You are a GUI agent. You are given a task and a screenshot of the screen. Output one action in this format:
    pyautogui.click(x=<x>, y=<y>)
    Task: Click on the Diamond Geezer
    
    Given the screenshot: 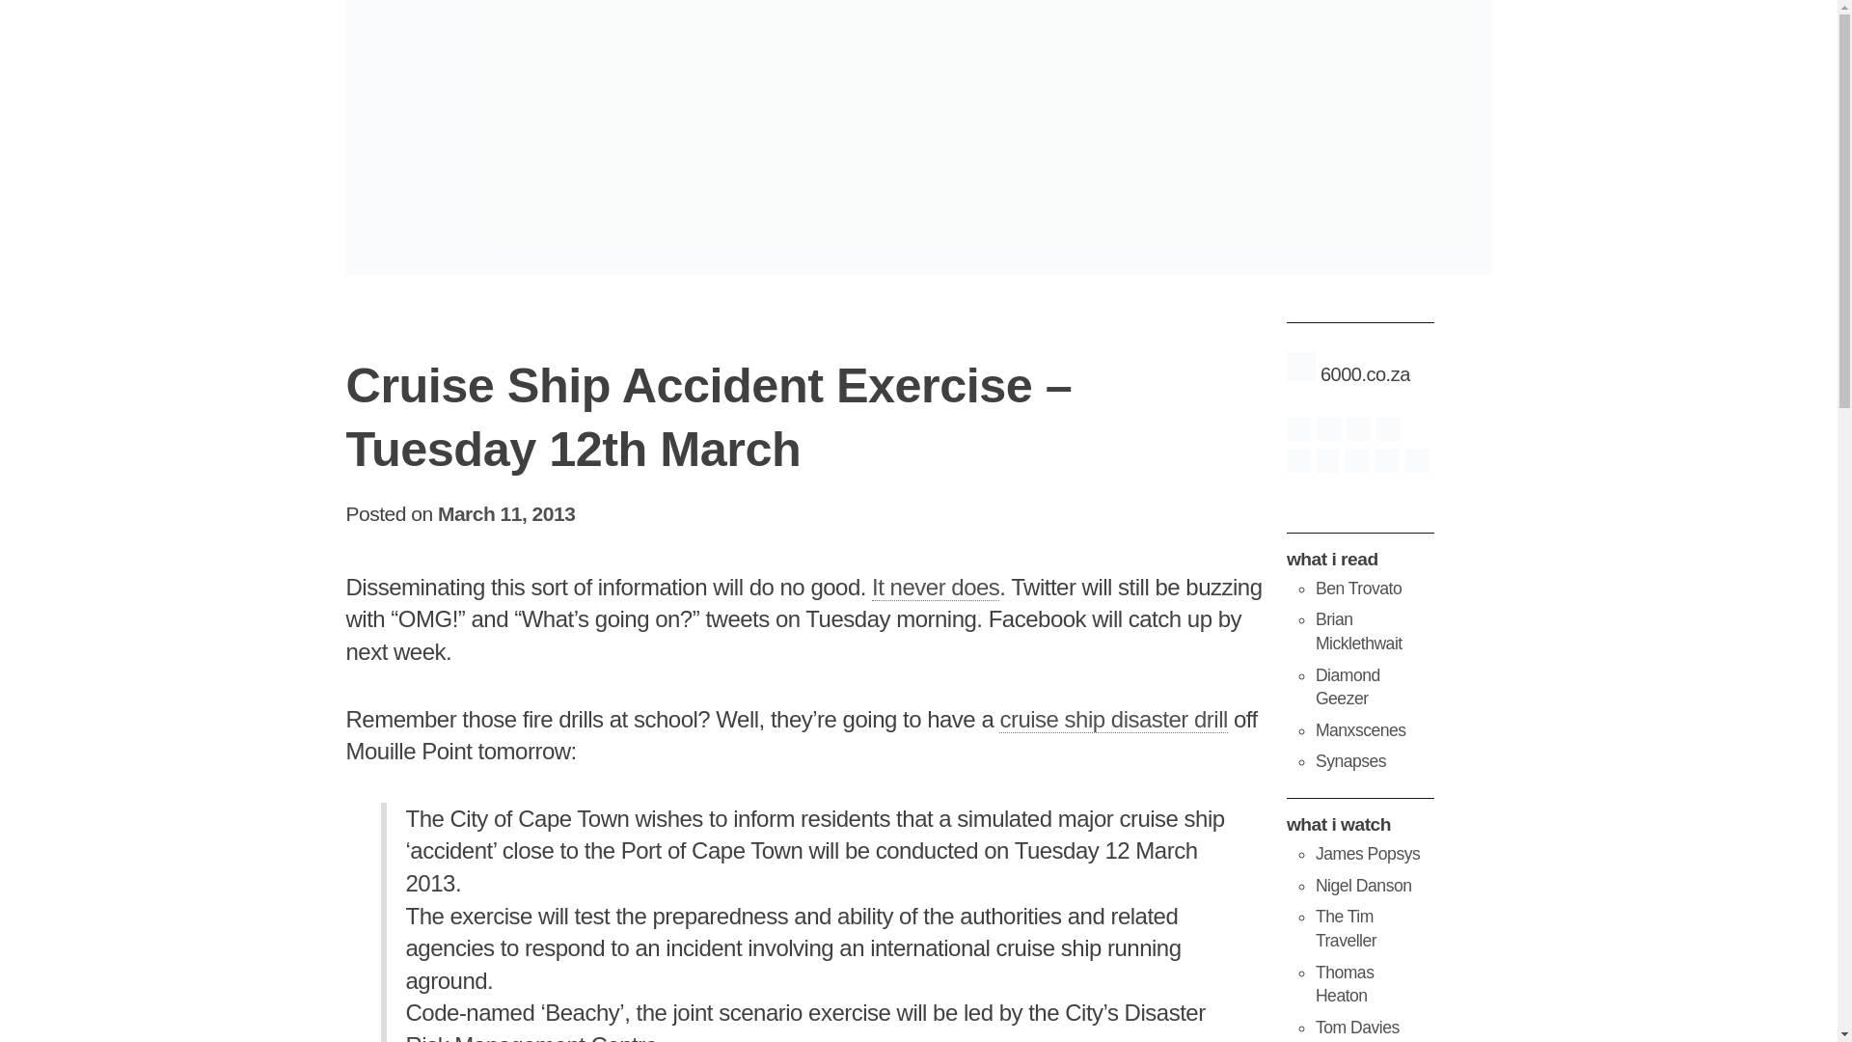 What is the action you would take?
    pyautogui.click(x=1347, y=687)
    